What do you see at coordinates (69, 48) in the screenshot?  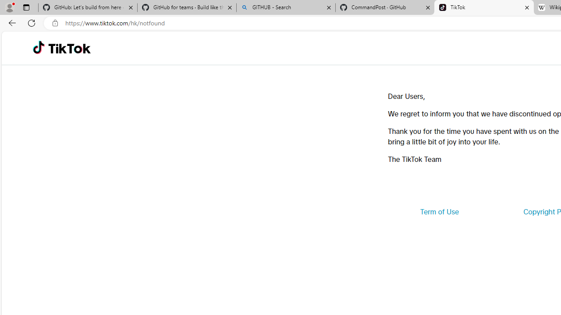 I see `TikTok` at bounding box center [69, 48].